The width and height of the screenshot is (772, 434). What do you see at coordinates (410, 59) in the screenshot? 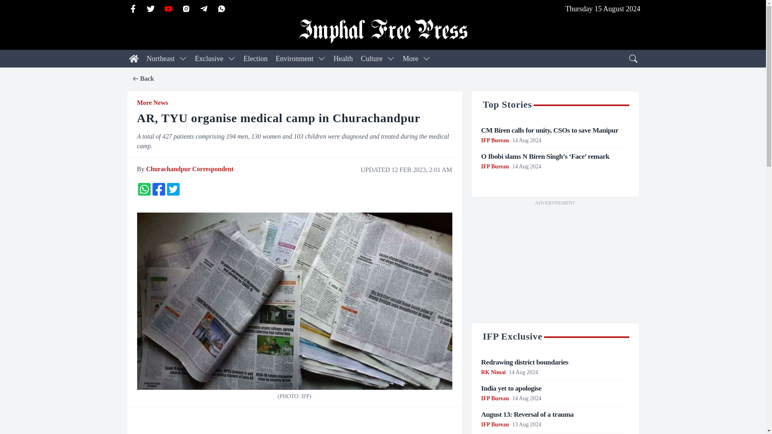
I see `More` at bounding box center [410, 59].